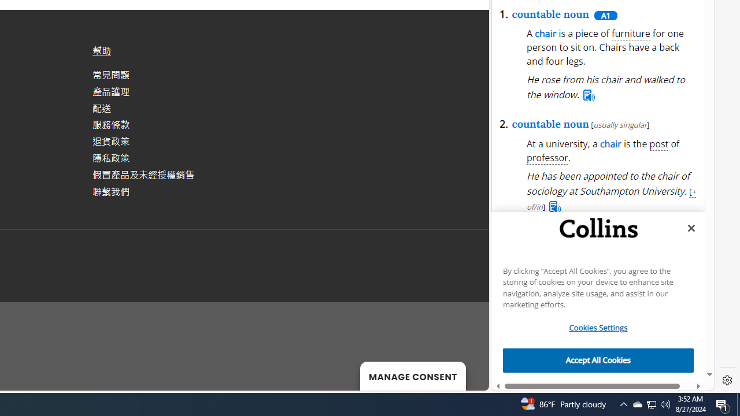 The height and width of the screenshot is (416, 740). Describe the element at coordinates (631, 34) in the screenshot. I see `furniture` at that location.